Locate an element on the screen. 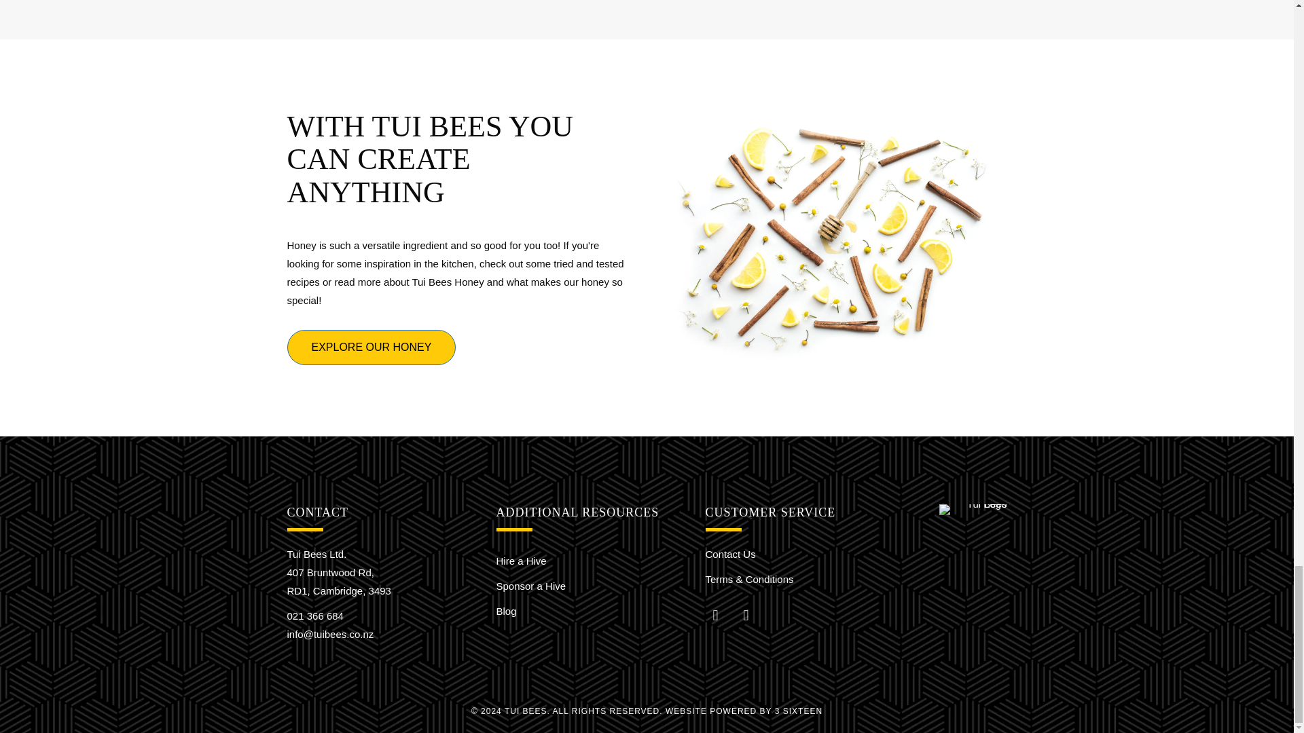 The image size is (1304, 733). EXPLORE OUR HONEY is located at coordinates (371, 347).